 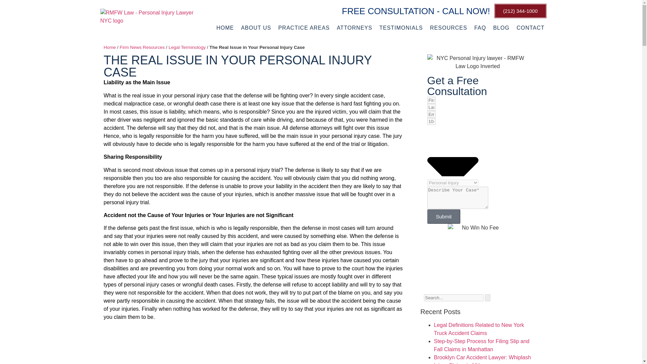 What do you see at coordinates (149, 19) in the screenshot?
I see `rmfw-law-logo` at bounding box center [149, 19].